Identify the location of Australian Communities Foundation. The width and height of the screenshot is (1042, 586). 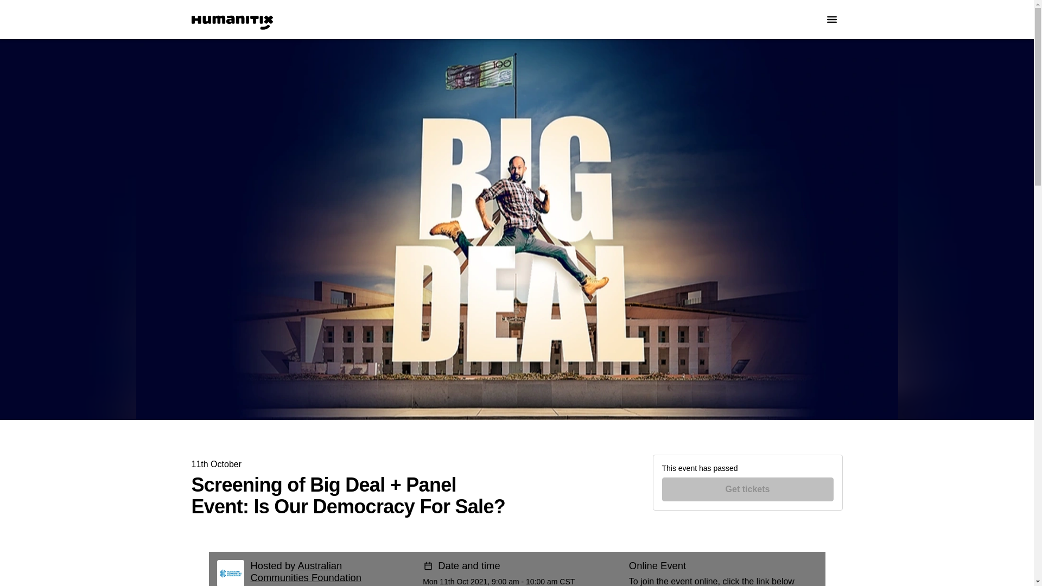
(306, 571).